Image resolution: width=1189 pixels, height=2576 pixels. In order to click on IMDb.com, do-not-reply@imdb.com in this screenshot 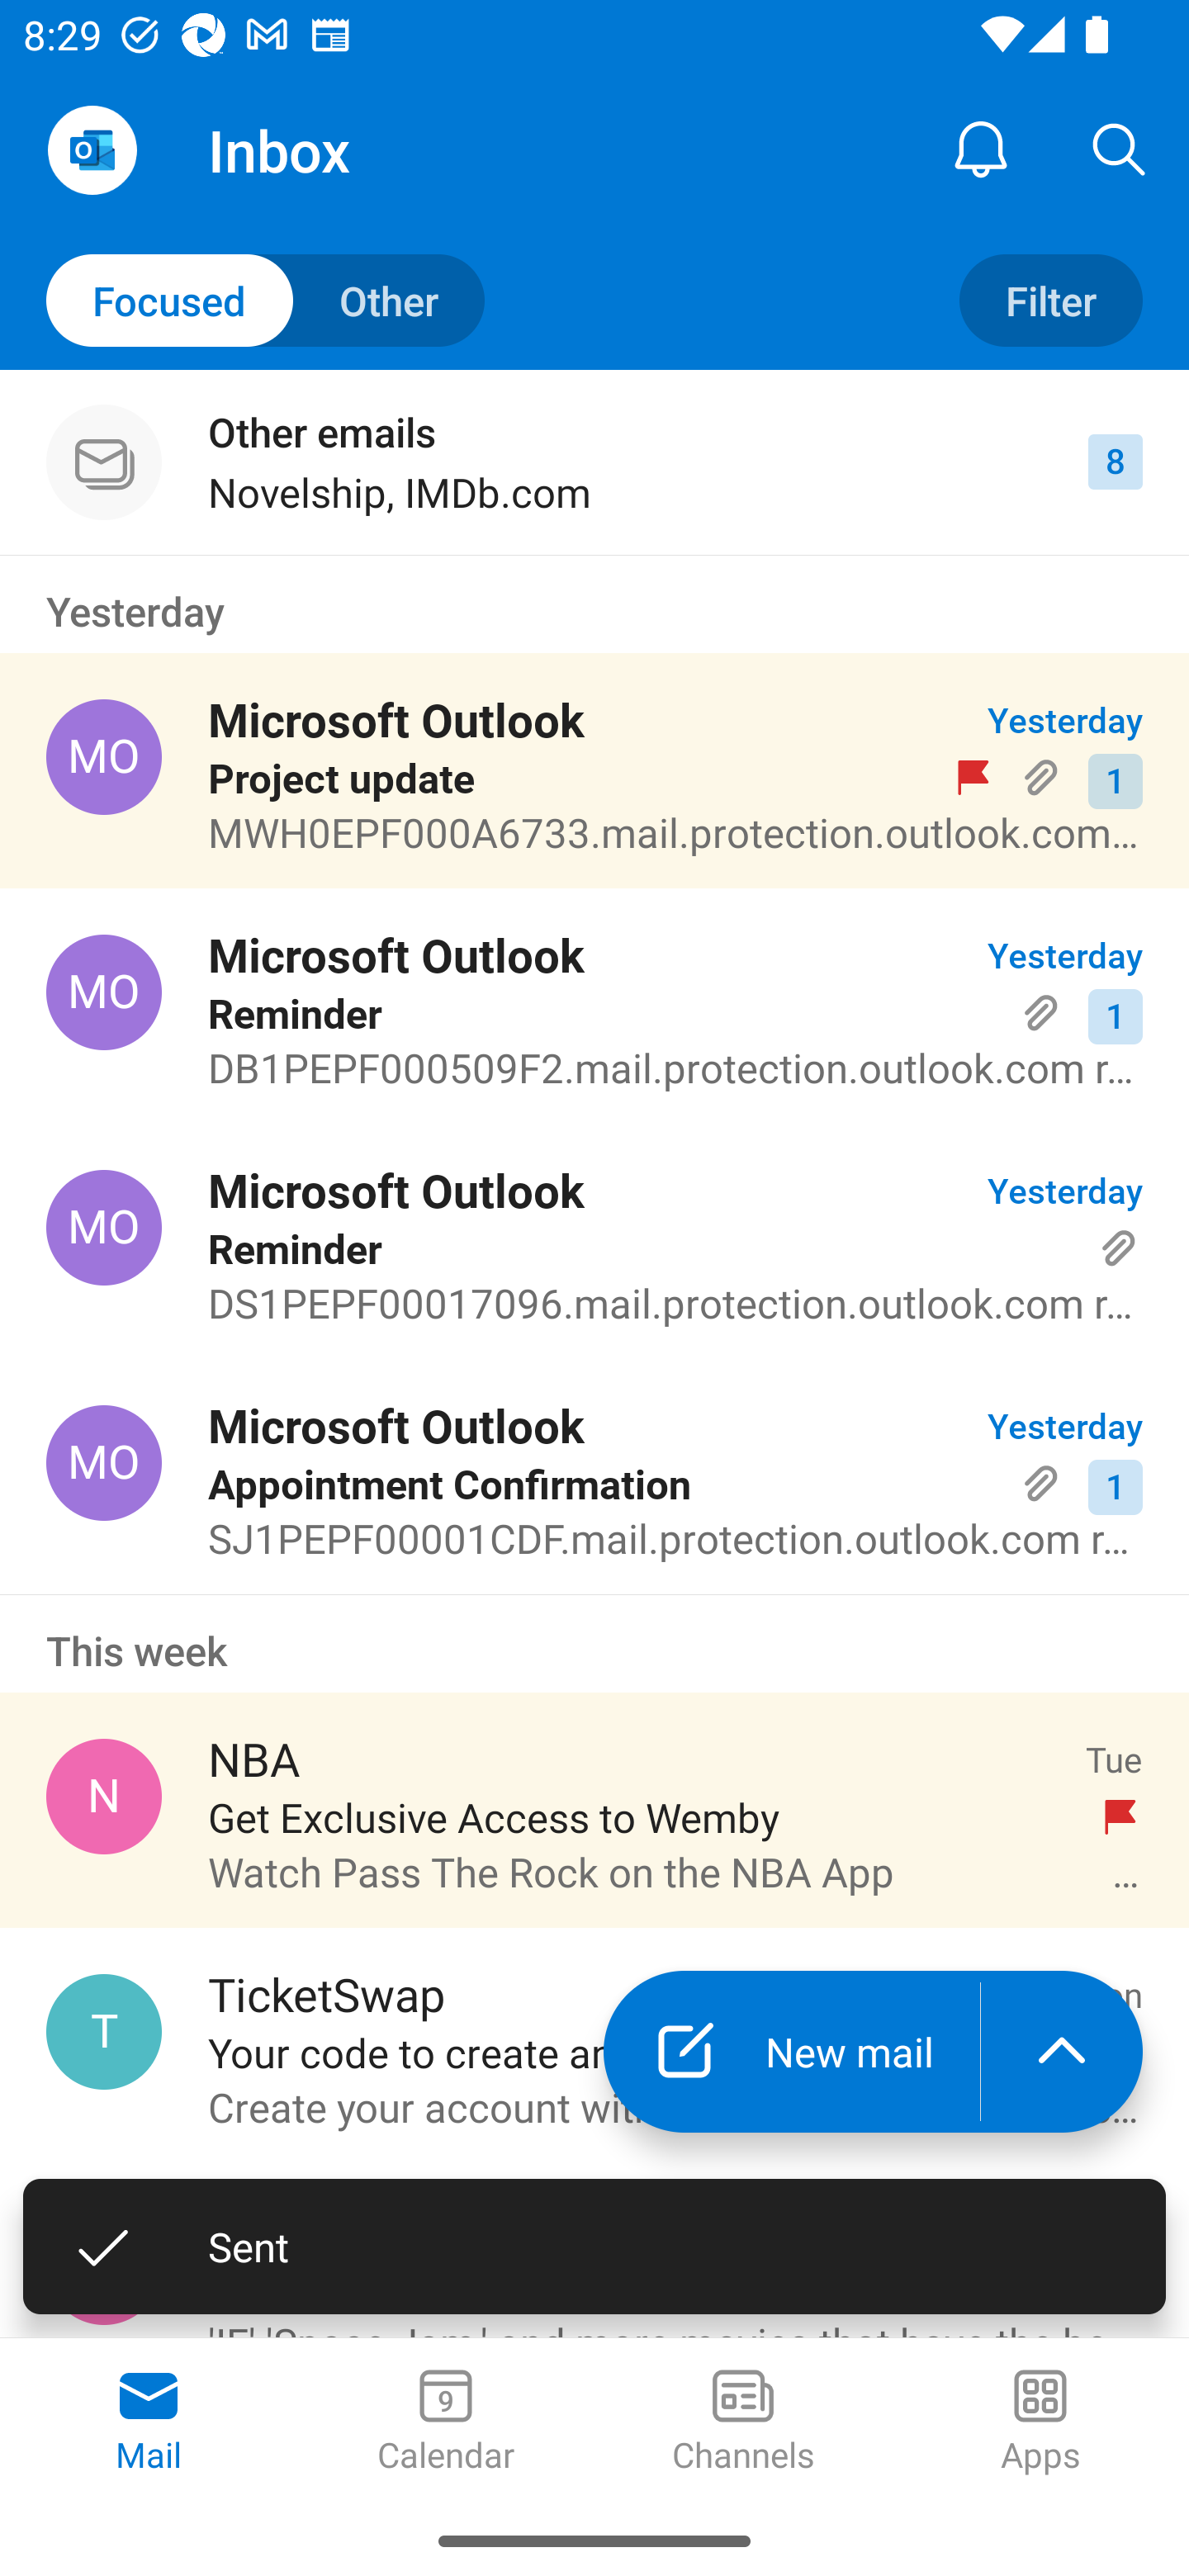, I will do `click(104, 2267)`.